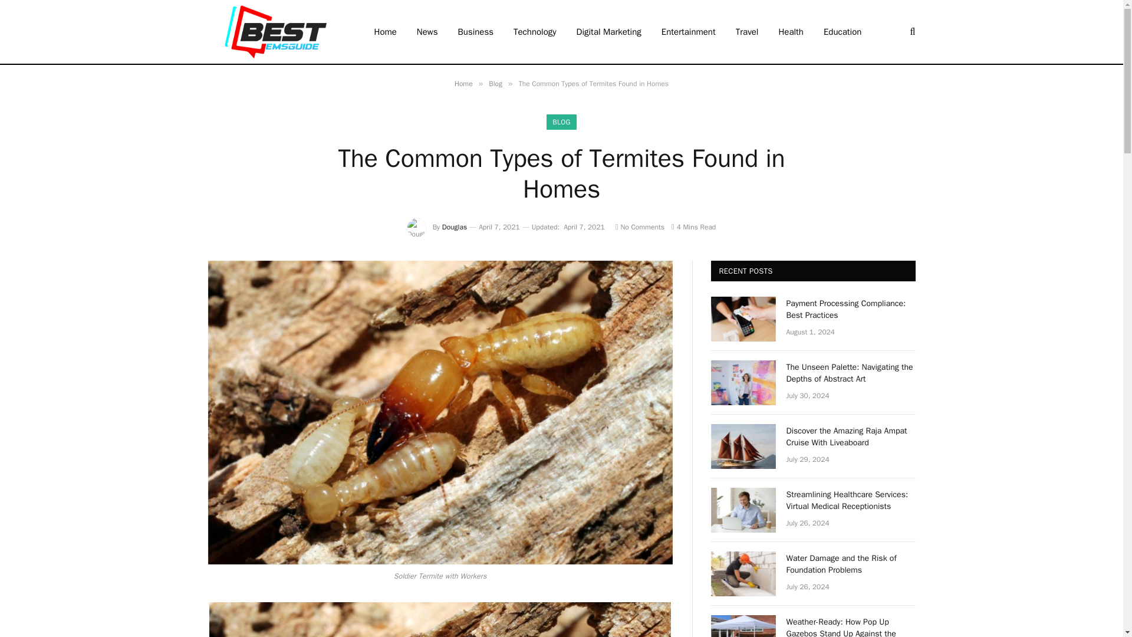 This screenshot has width=1132, height=637. What do you see at coordinates (743, 446) in the screenshot?
I see `Discover the Amazing Raja Ampat Cruise With Liveaboard` at bounding box center [743, 446].